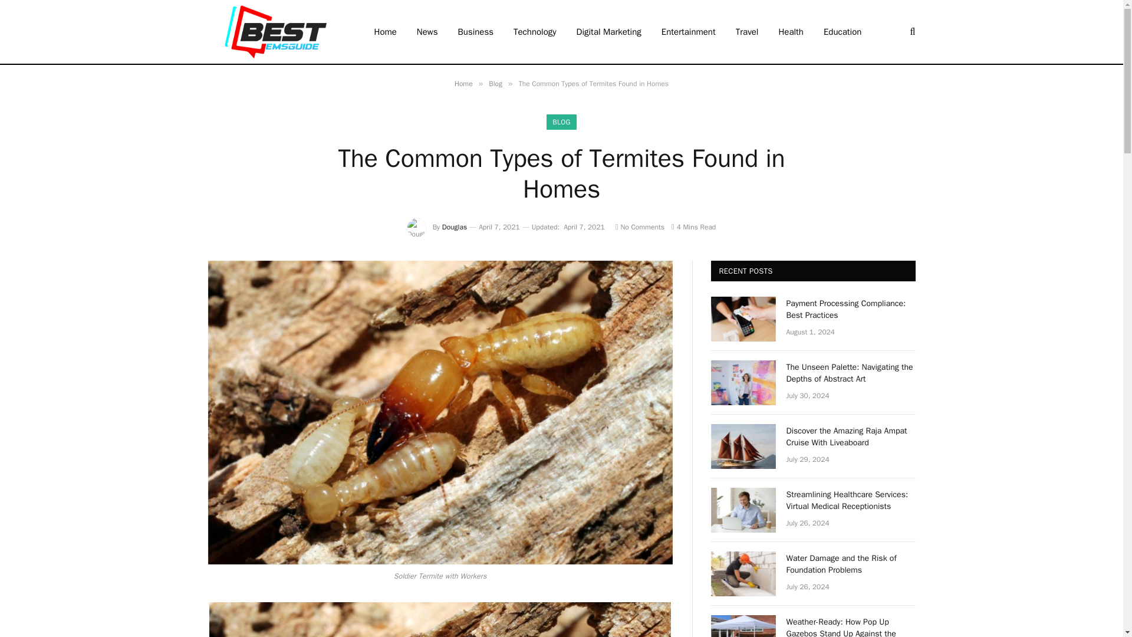 This screenshot has width=1132, height=637. What do you see at coordinates (743, 446) in the screenshot?
I see `Discover the Amazing Raja Ampat Cruise With Liveaboard` at bounding box center [743, 446].